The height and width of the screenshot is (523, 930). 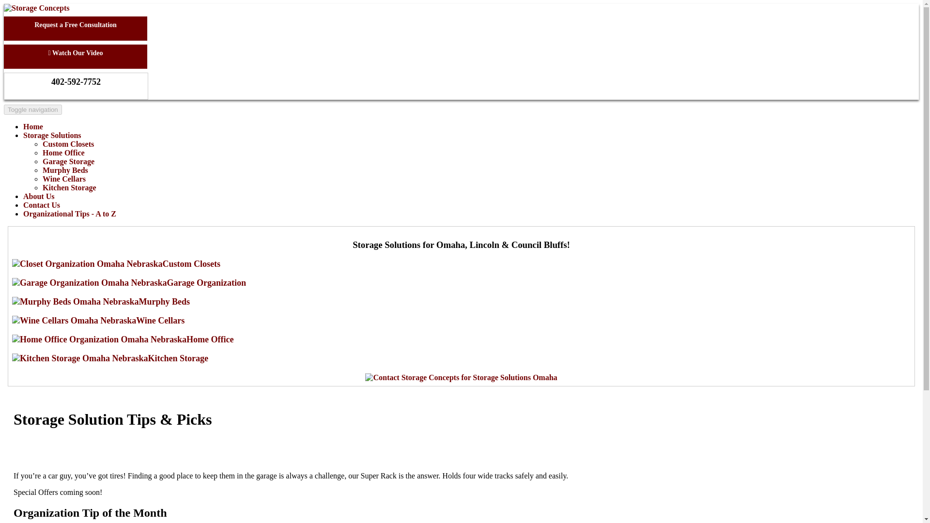 What do you see at coordinates (68, 144) in the screenshot?
I see `Custom Closets` at bounding box center [68, 144].